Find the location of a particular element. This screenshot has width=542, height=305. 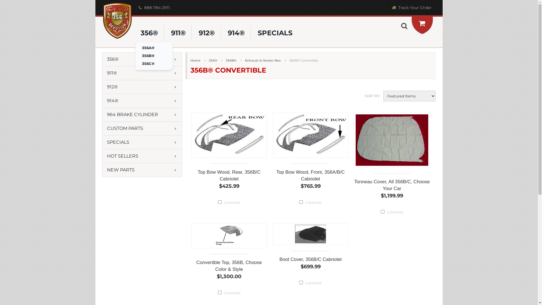

HOT SELLERS is located at coordinates (142, 156).